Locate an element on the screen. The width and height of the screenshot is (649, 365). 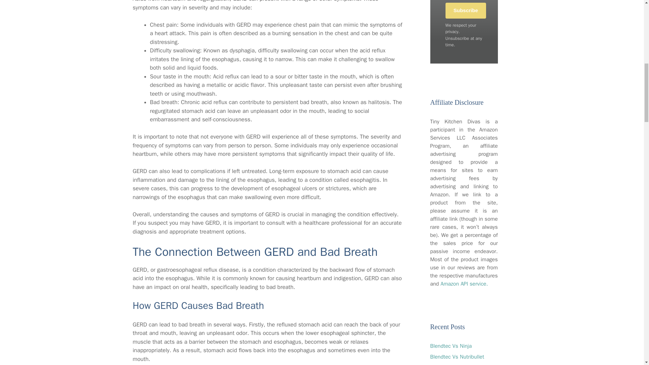
Subscribe is located at coordinates (466, 10).